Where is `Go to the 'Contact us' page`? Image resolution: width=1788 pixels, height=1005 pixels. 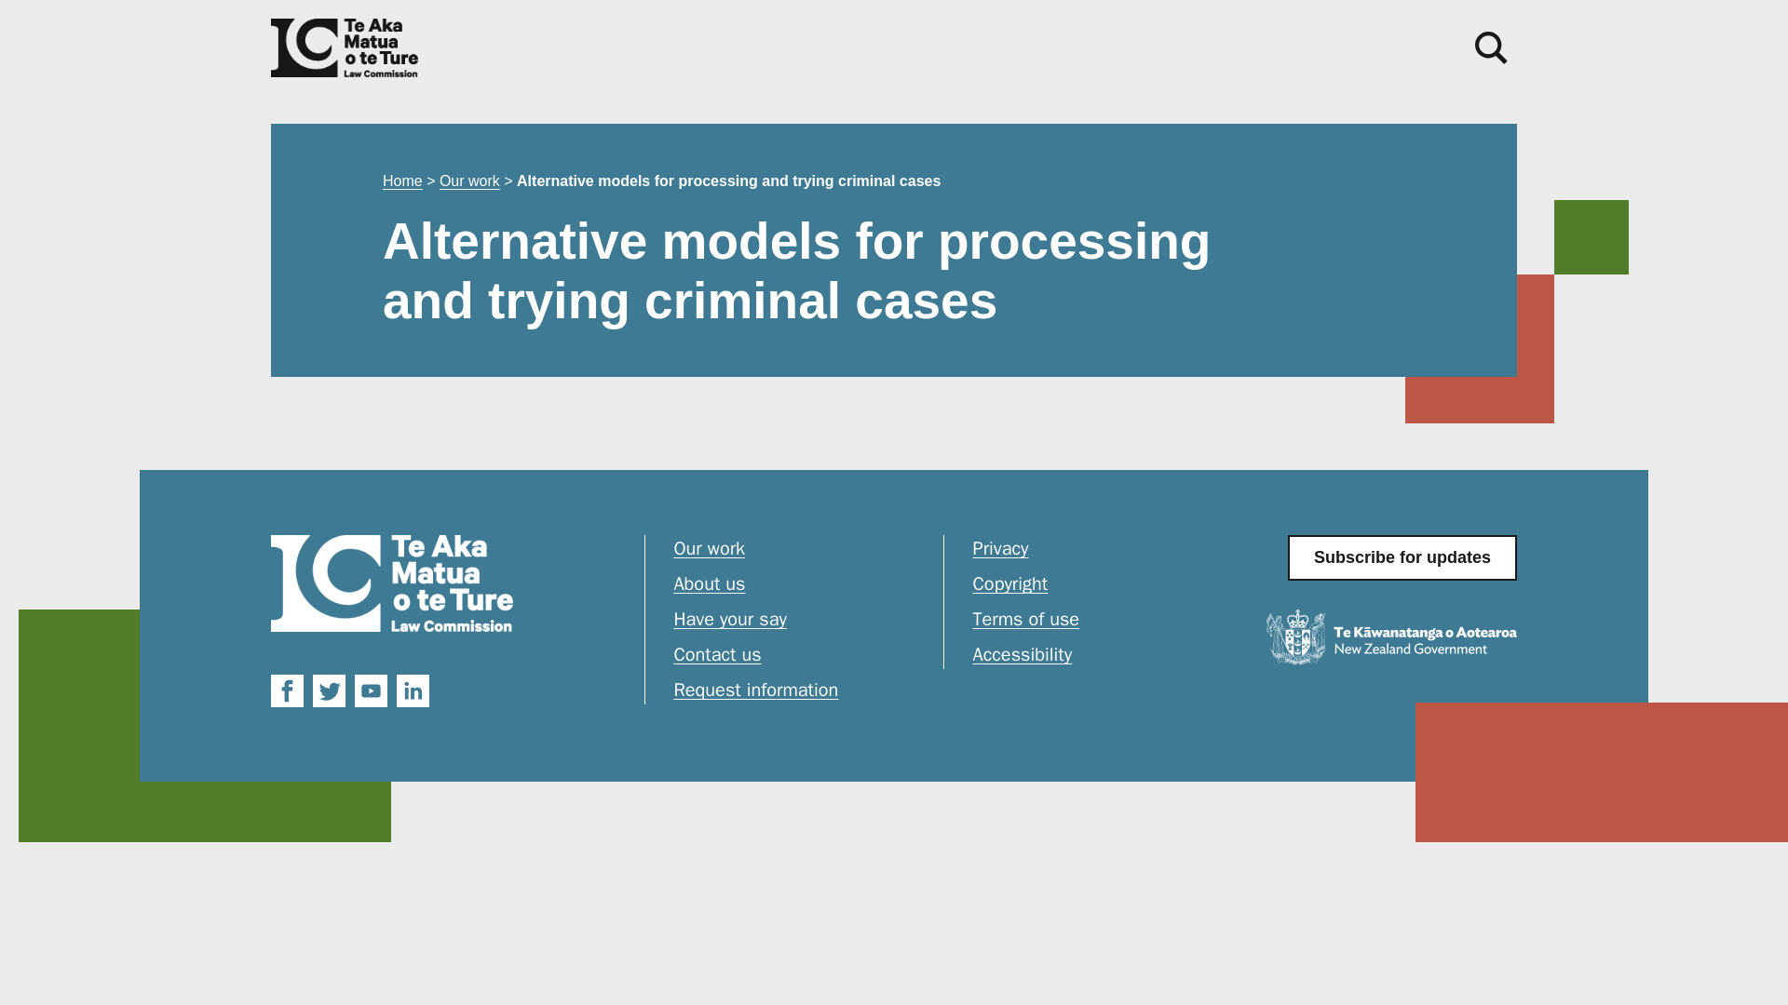
Go to the 'Contact us' page is located at coordinates (795, 659).